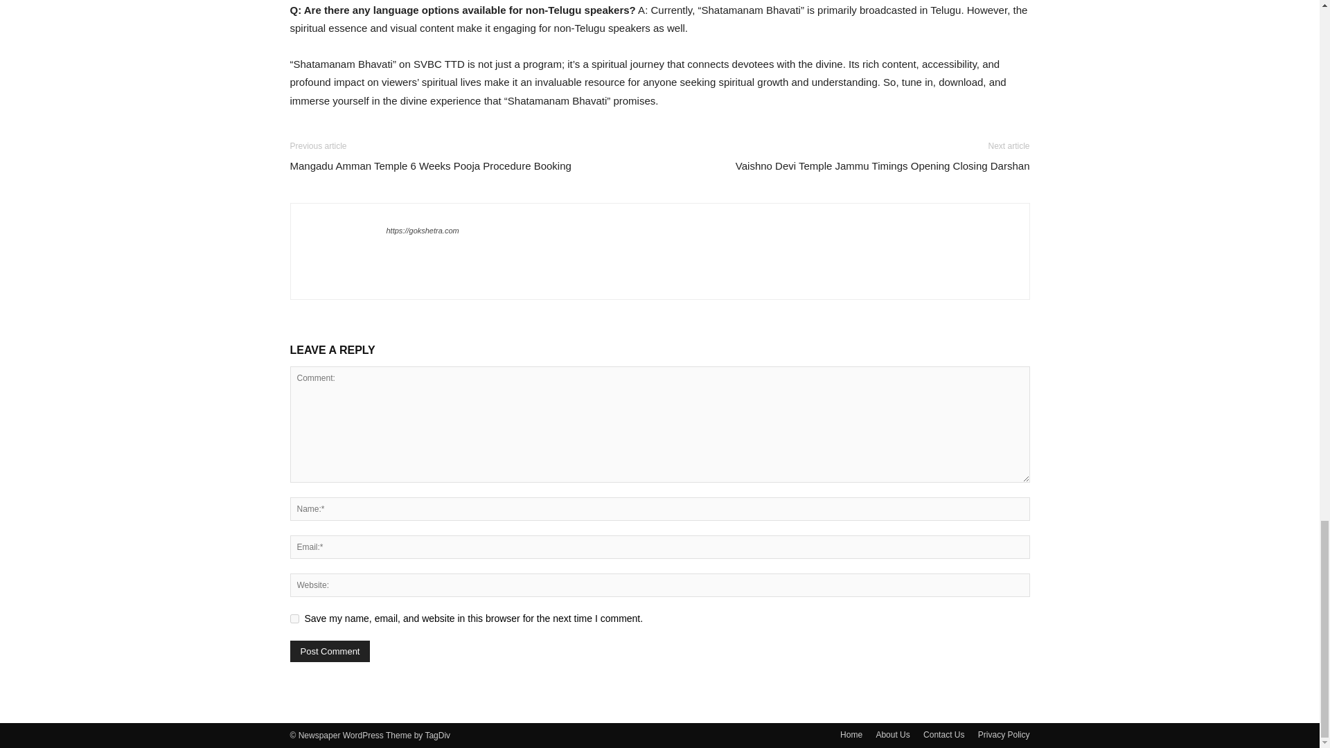 The width and height of the screenshot is (1330, 748). I want to click on Post Comment, so click(330, 651).